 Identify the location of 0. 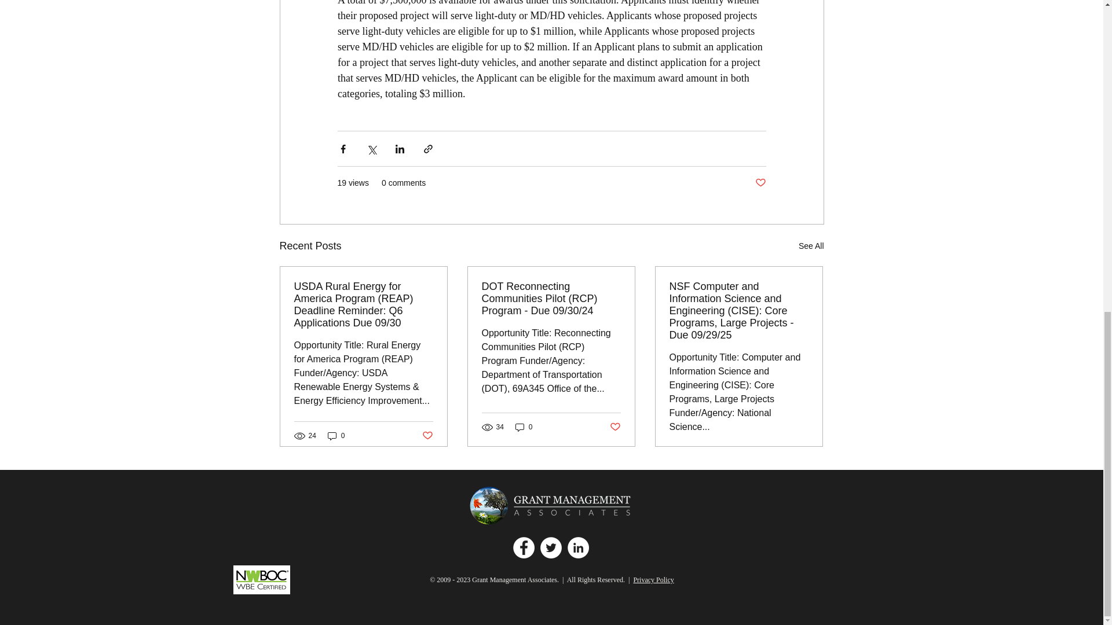
(336, 436).